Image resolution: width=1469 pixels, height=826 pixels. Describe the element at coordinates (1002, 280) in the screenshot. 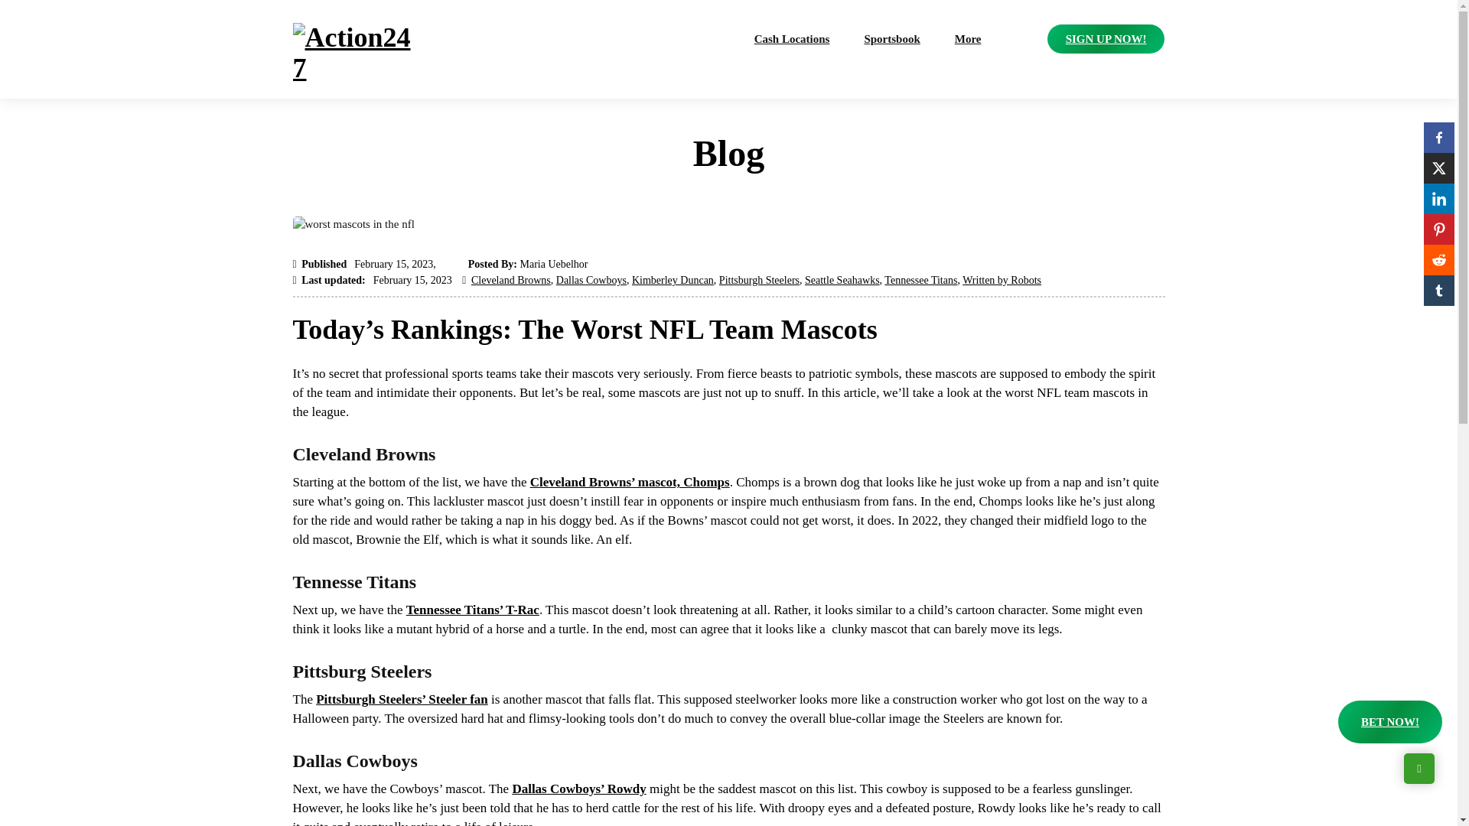

I see `Written by Robots` at that location.